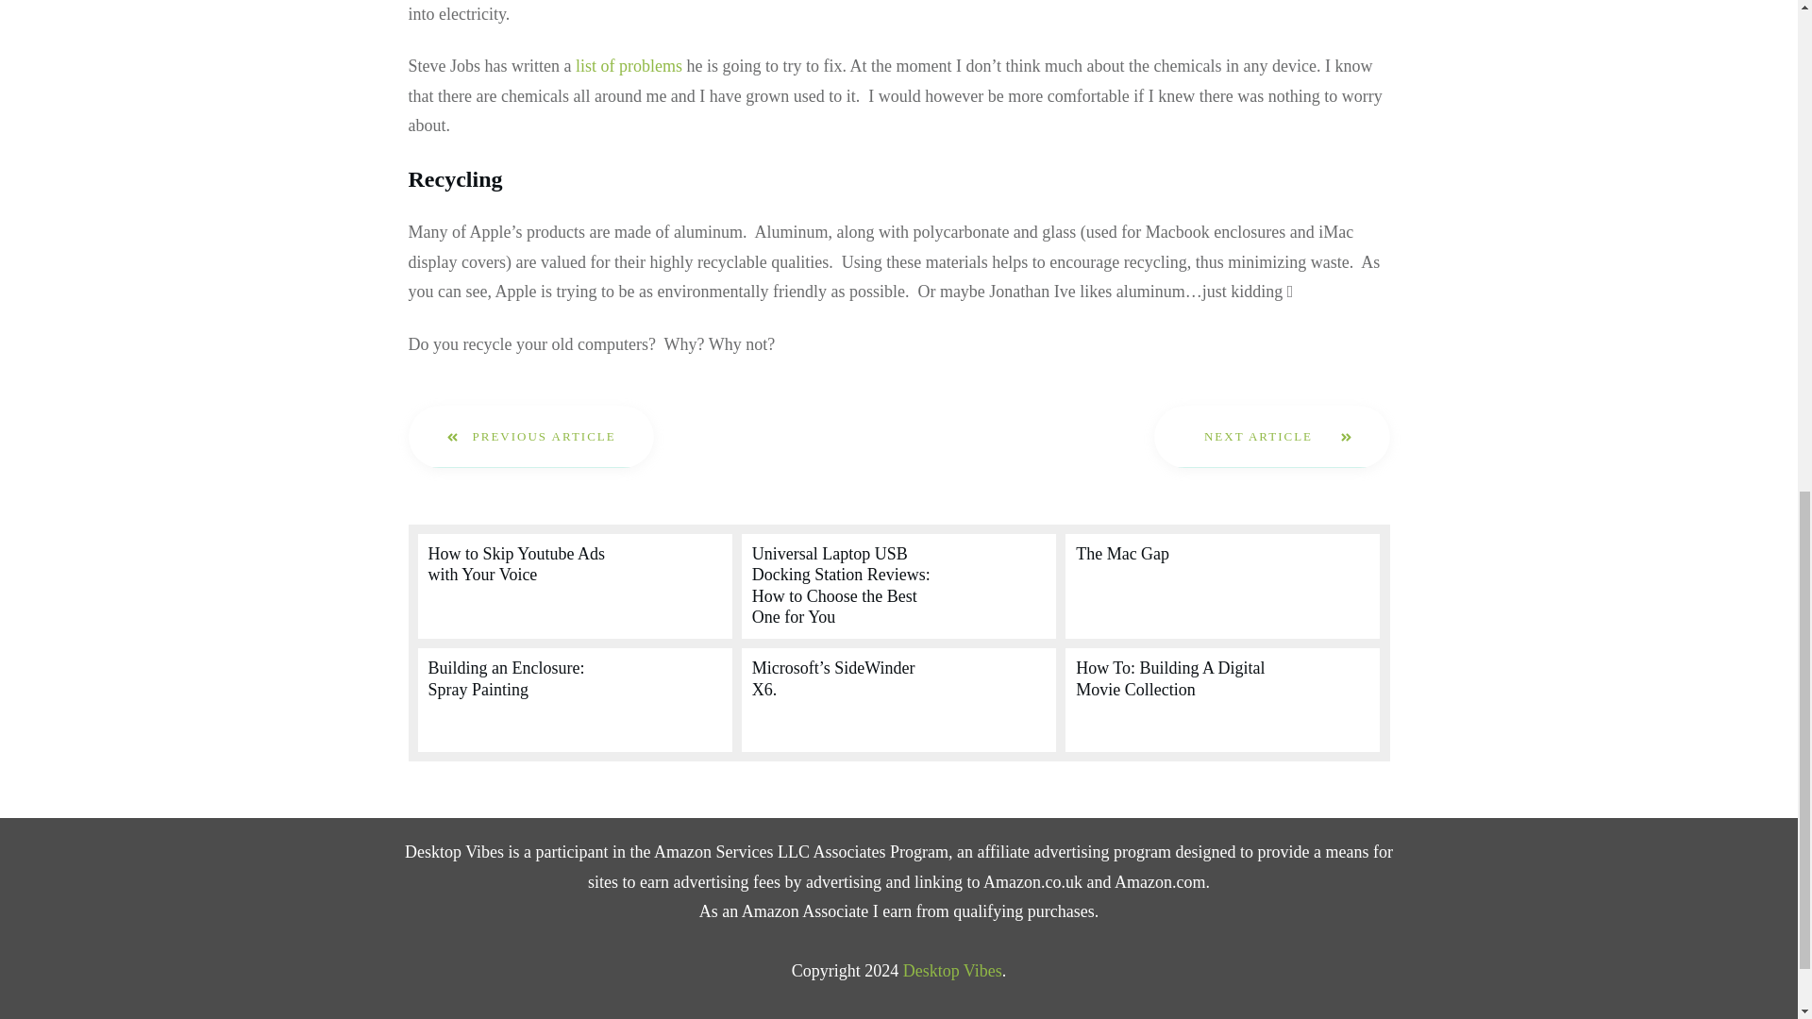  What do you see at coordinates (1170, 677) in the screenshot?
I see `How To: Building A Digital Movie Collection` at bounding box center [1170, 677].